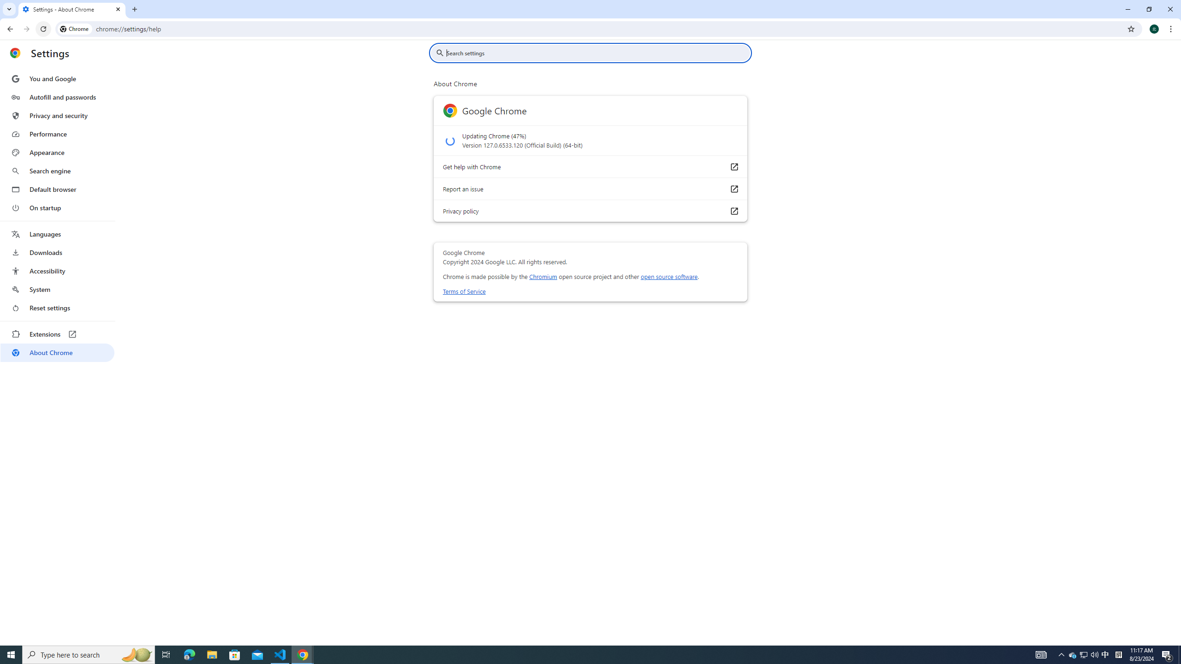 Image resolution: width=1181 pixels, height=664 pixels. What do you see at coordinates (57, 153) in the screenshot?
I see `Appearance` at bounding box center [57, 153].